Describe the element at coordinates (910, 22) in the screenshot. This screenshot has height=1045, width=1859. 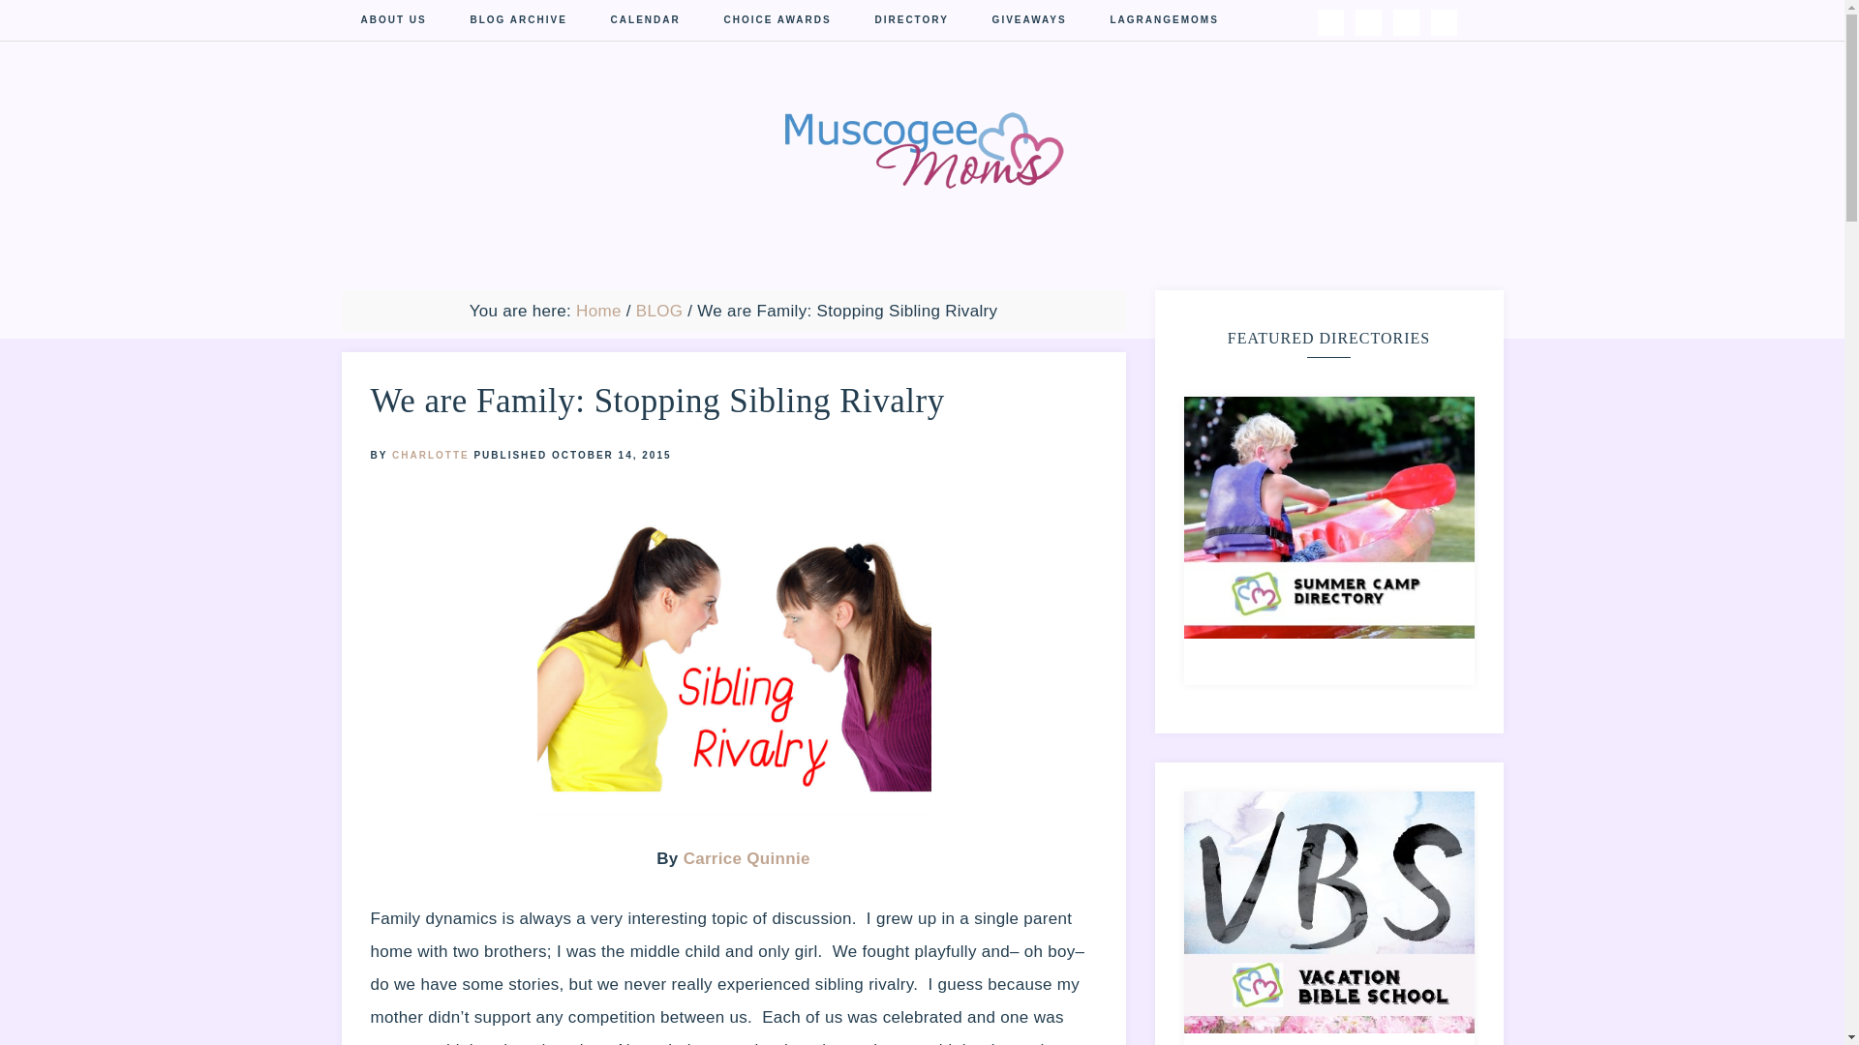
I see `DIRECTORY` at that location.